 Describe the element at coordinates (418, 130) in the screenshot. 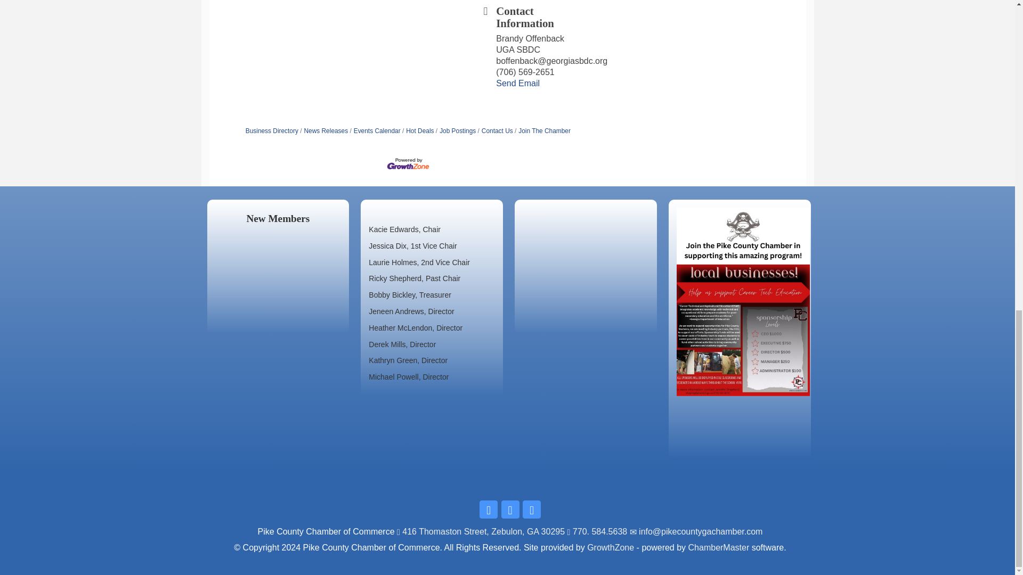

I see `Hot Deals` at that location.